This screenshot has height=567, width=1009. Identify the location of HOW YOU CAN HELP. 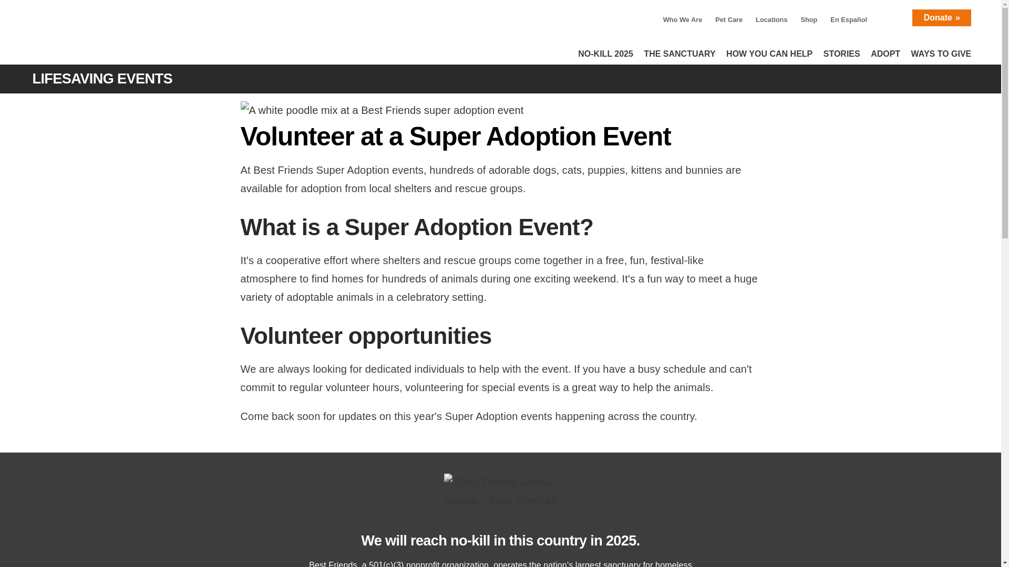
(769, 50).